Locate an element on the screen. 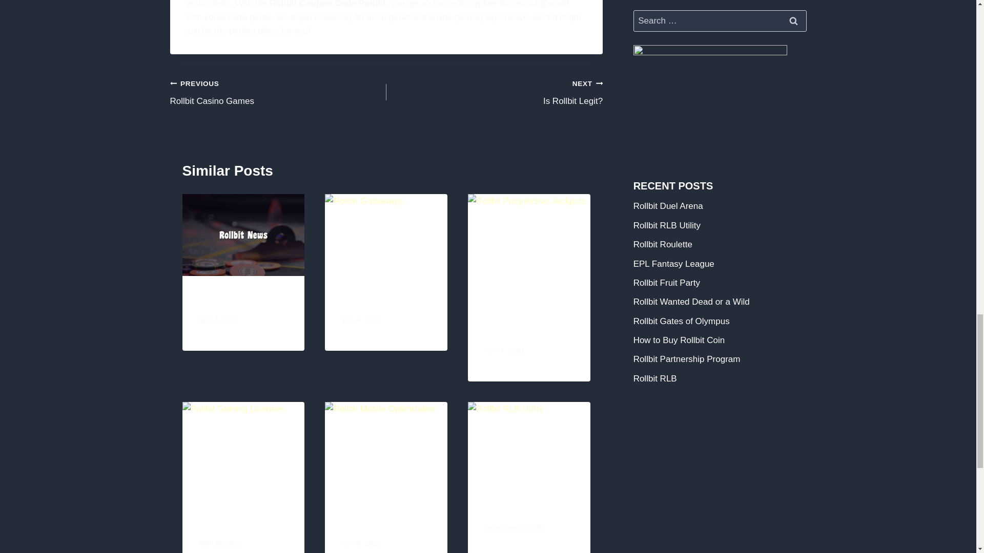 The image size is (984, 553). Rollbit RLB Utility is located at coordinates (235, 515).